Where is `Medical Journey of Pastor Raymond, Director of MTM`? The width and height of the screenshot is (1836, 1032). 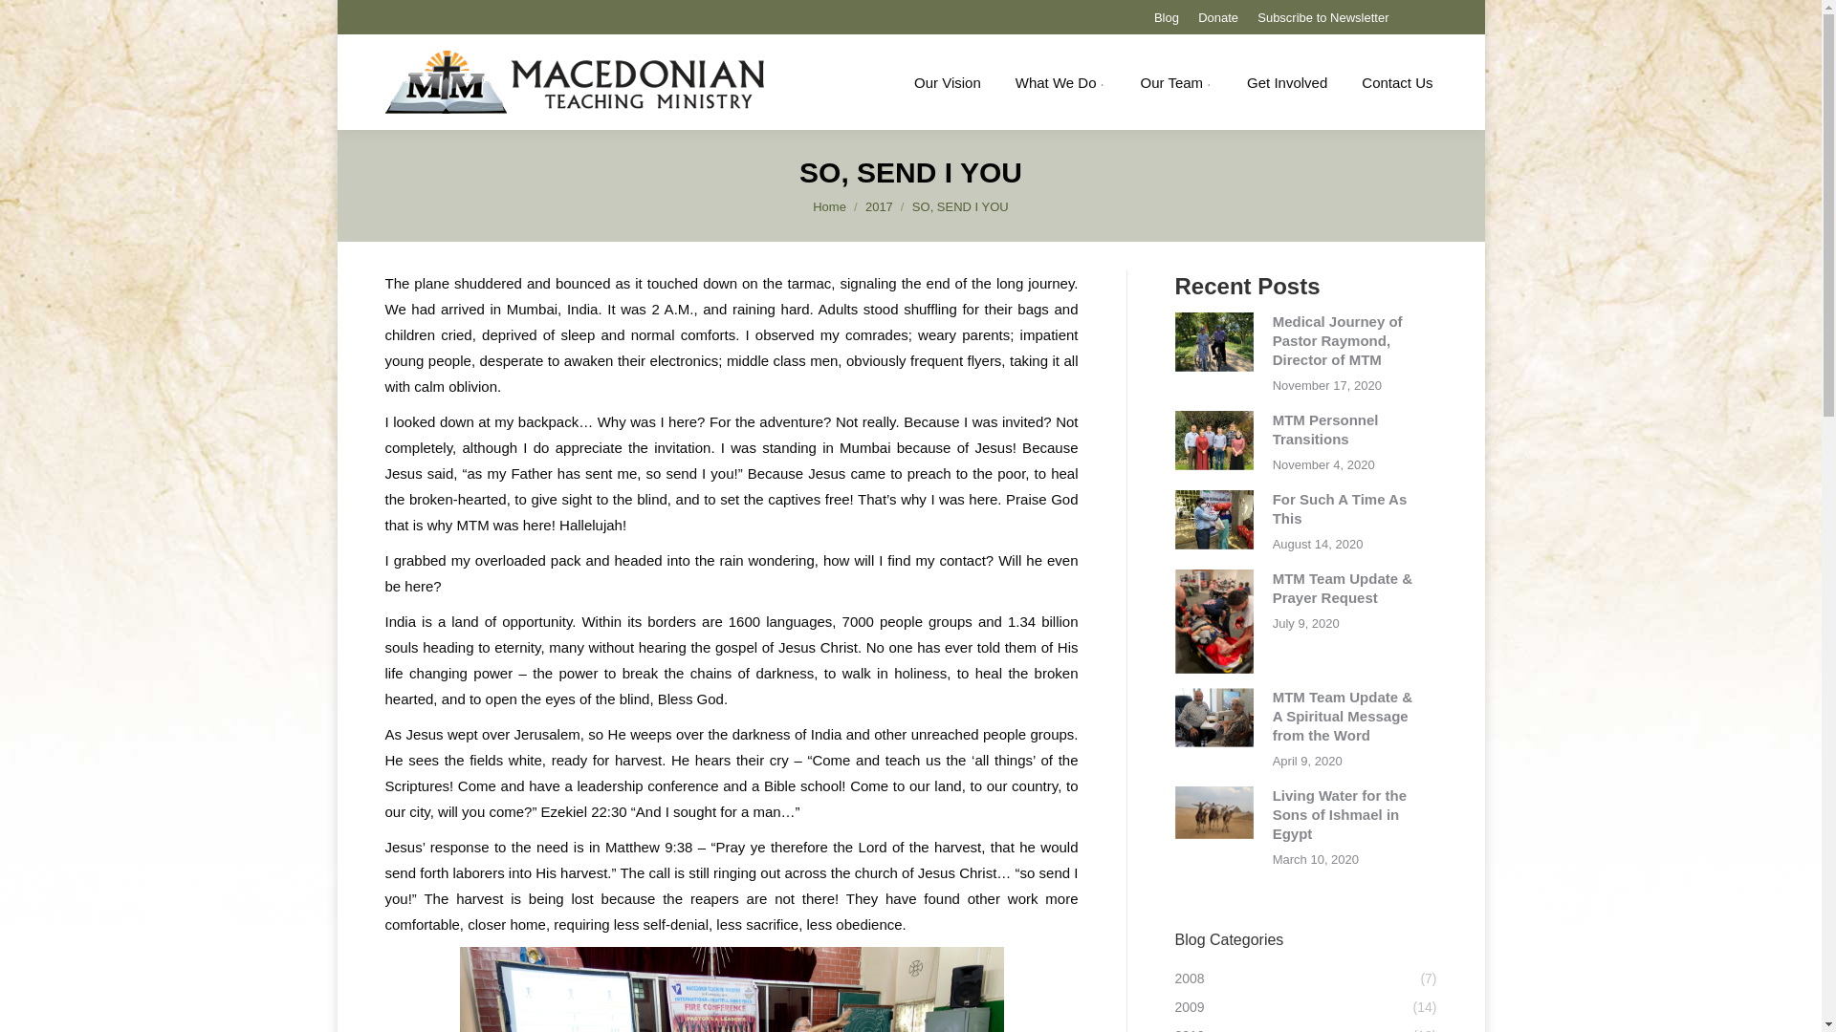 Medical Journey of Pastor Raymond, Director of MTM is located at coordinates (1337, 340).